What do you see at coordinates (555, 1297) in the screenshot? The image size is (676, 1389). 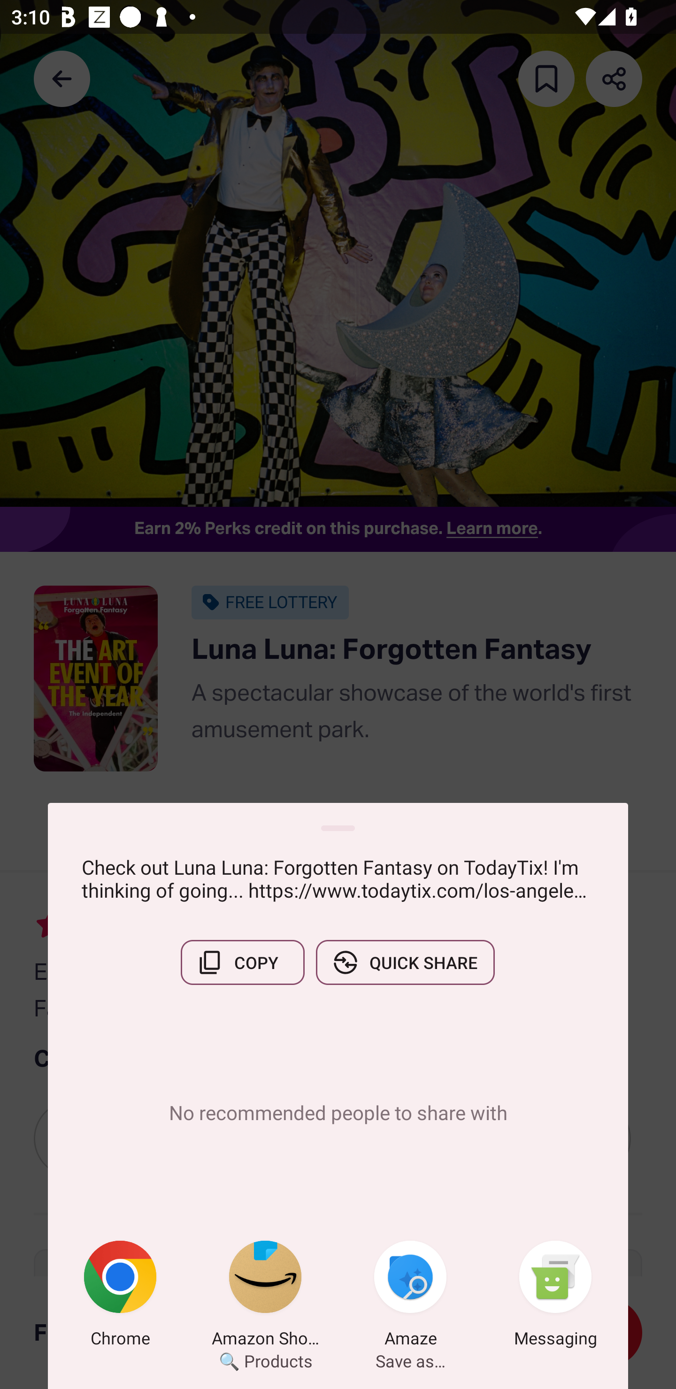 I see `Messaging` at bounding box center [555, 1297].